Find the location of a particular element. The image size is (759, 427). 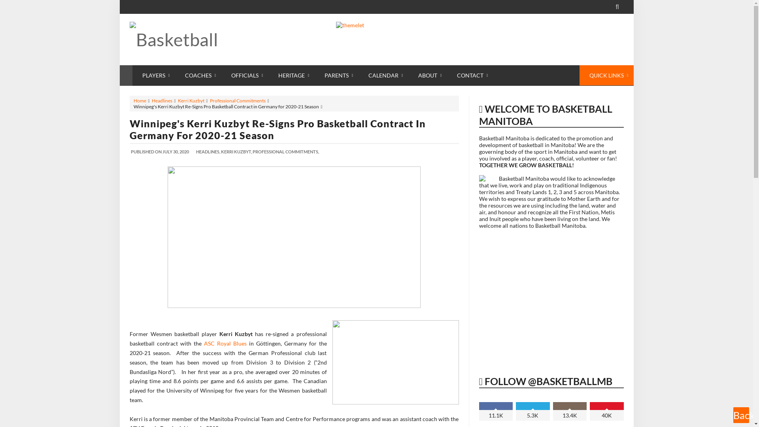

Headlines is located at coordinates (162, 100).